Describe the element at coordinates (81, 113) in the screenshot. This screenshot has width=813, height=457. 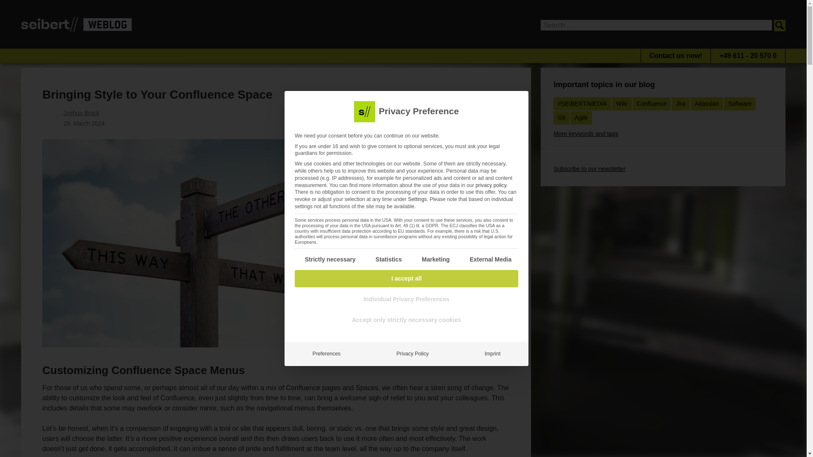
I see `Joshua Brock` at that location.